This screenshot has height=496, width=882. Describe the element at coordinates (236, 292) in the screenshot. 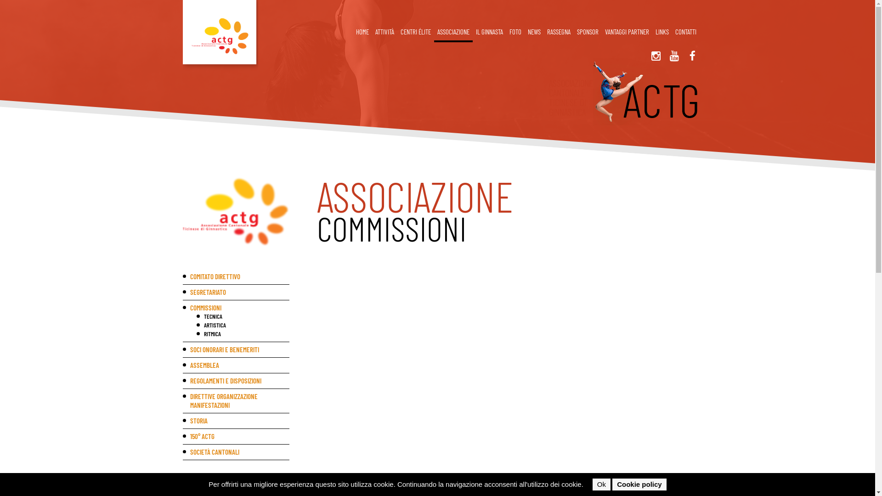

I see `SEGRETARIATO` at that location.